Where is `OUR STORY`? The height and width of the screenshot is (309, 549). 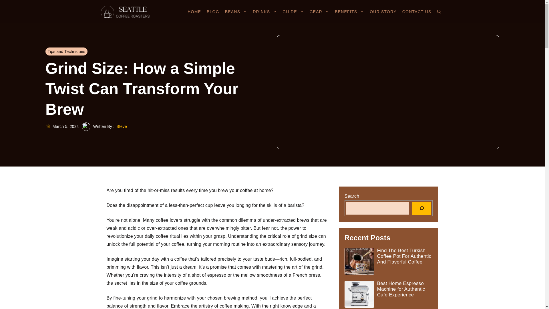 OUR STORY is located at coordinates (383, 11).